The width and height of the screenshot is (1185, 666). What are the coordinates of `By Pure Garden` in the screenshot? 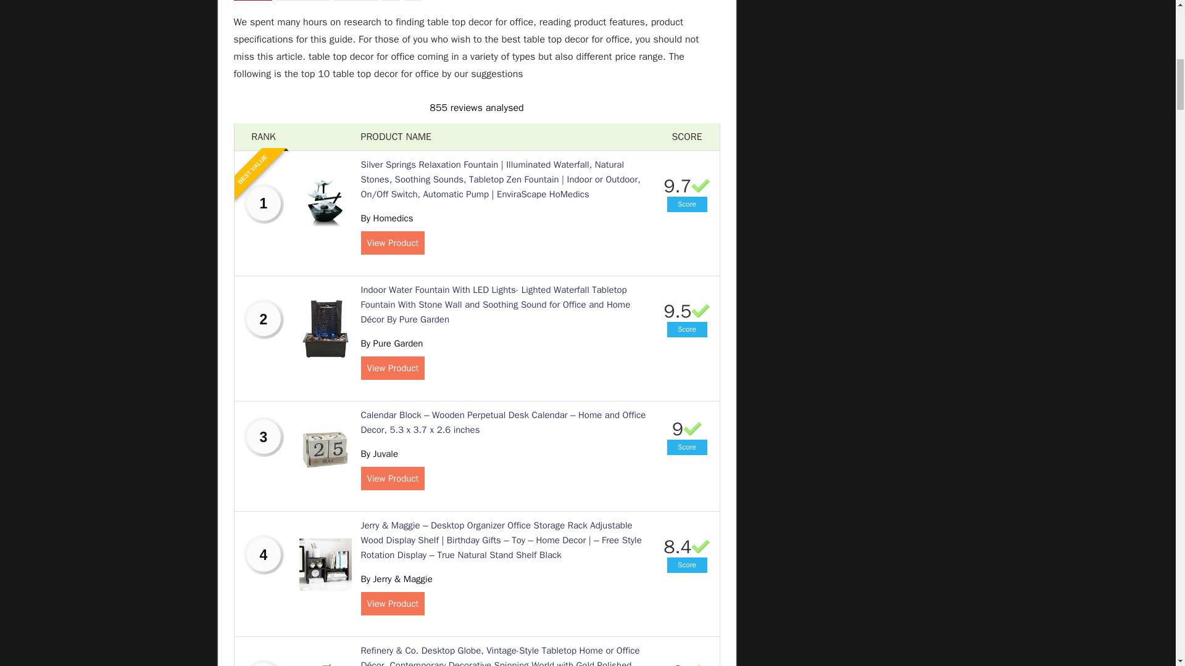 It's located at (391, 343).